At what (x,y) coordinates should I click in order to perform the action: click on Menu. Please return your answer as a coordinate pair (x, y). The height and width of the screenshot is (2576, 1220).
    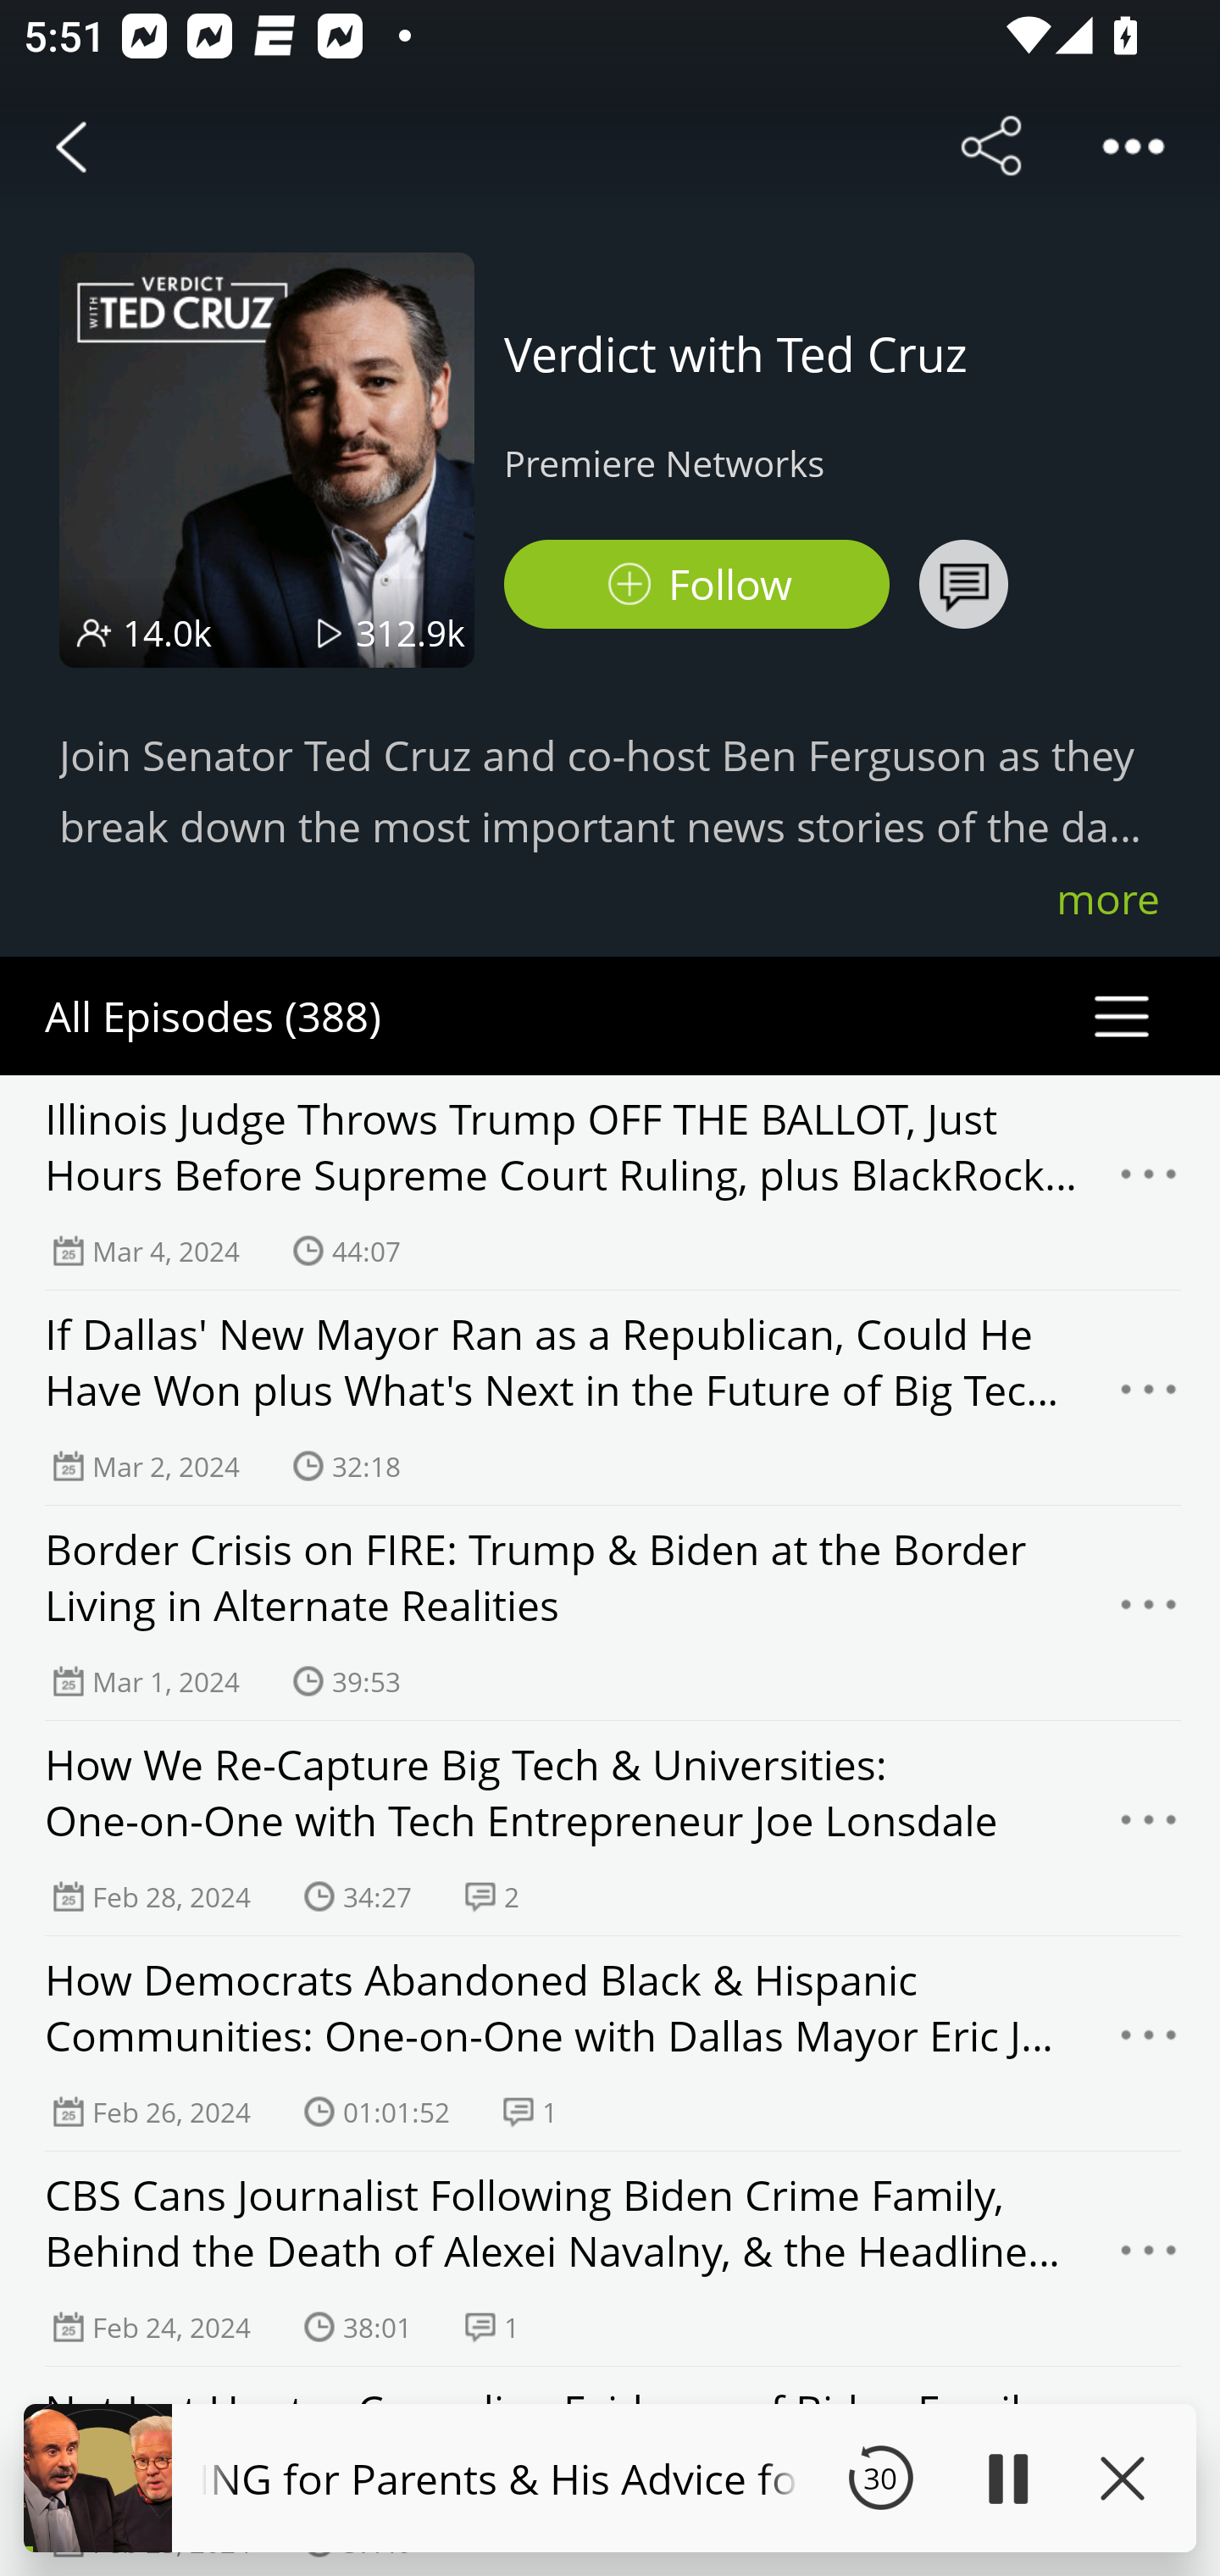
    Looking at the image, I should click on (1149, 1829).